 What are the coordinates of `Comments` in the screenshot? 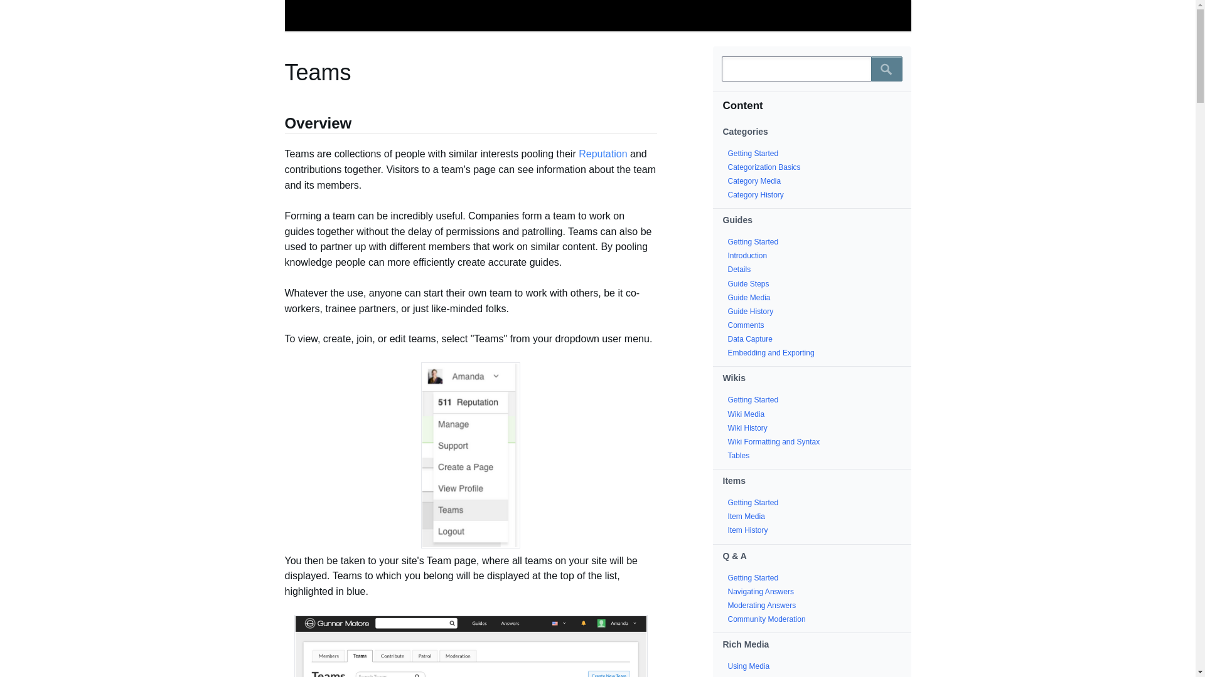 It's located at (746, 325).